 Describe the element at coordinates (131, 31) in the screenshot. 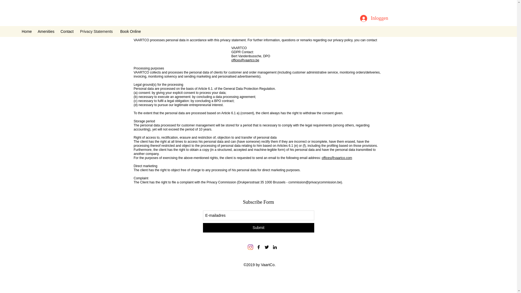

I see `Book Online` at that location.